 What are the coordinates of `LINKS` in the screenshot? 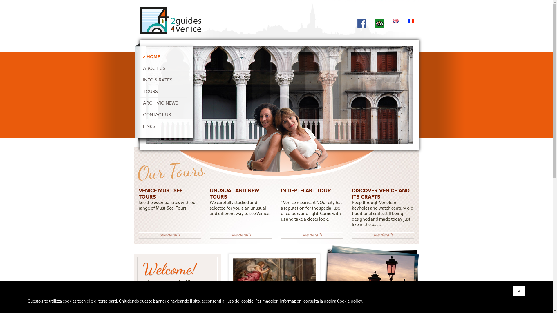 It's located at (149, 126).